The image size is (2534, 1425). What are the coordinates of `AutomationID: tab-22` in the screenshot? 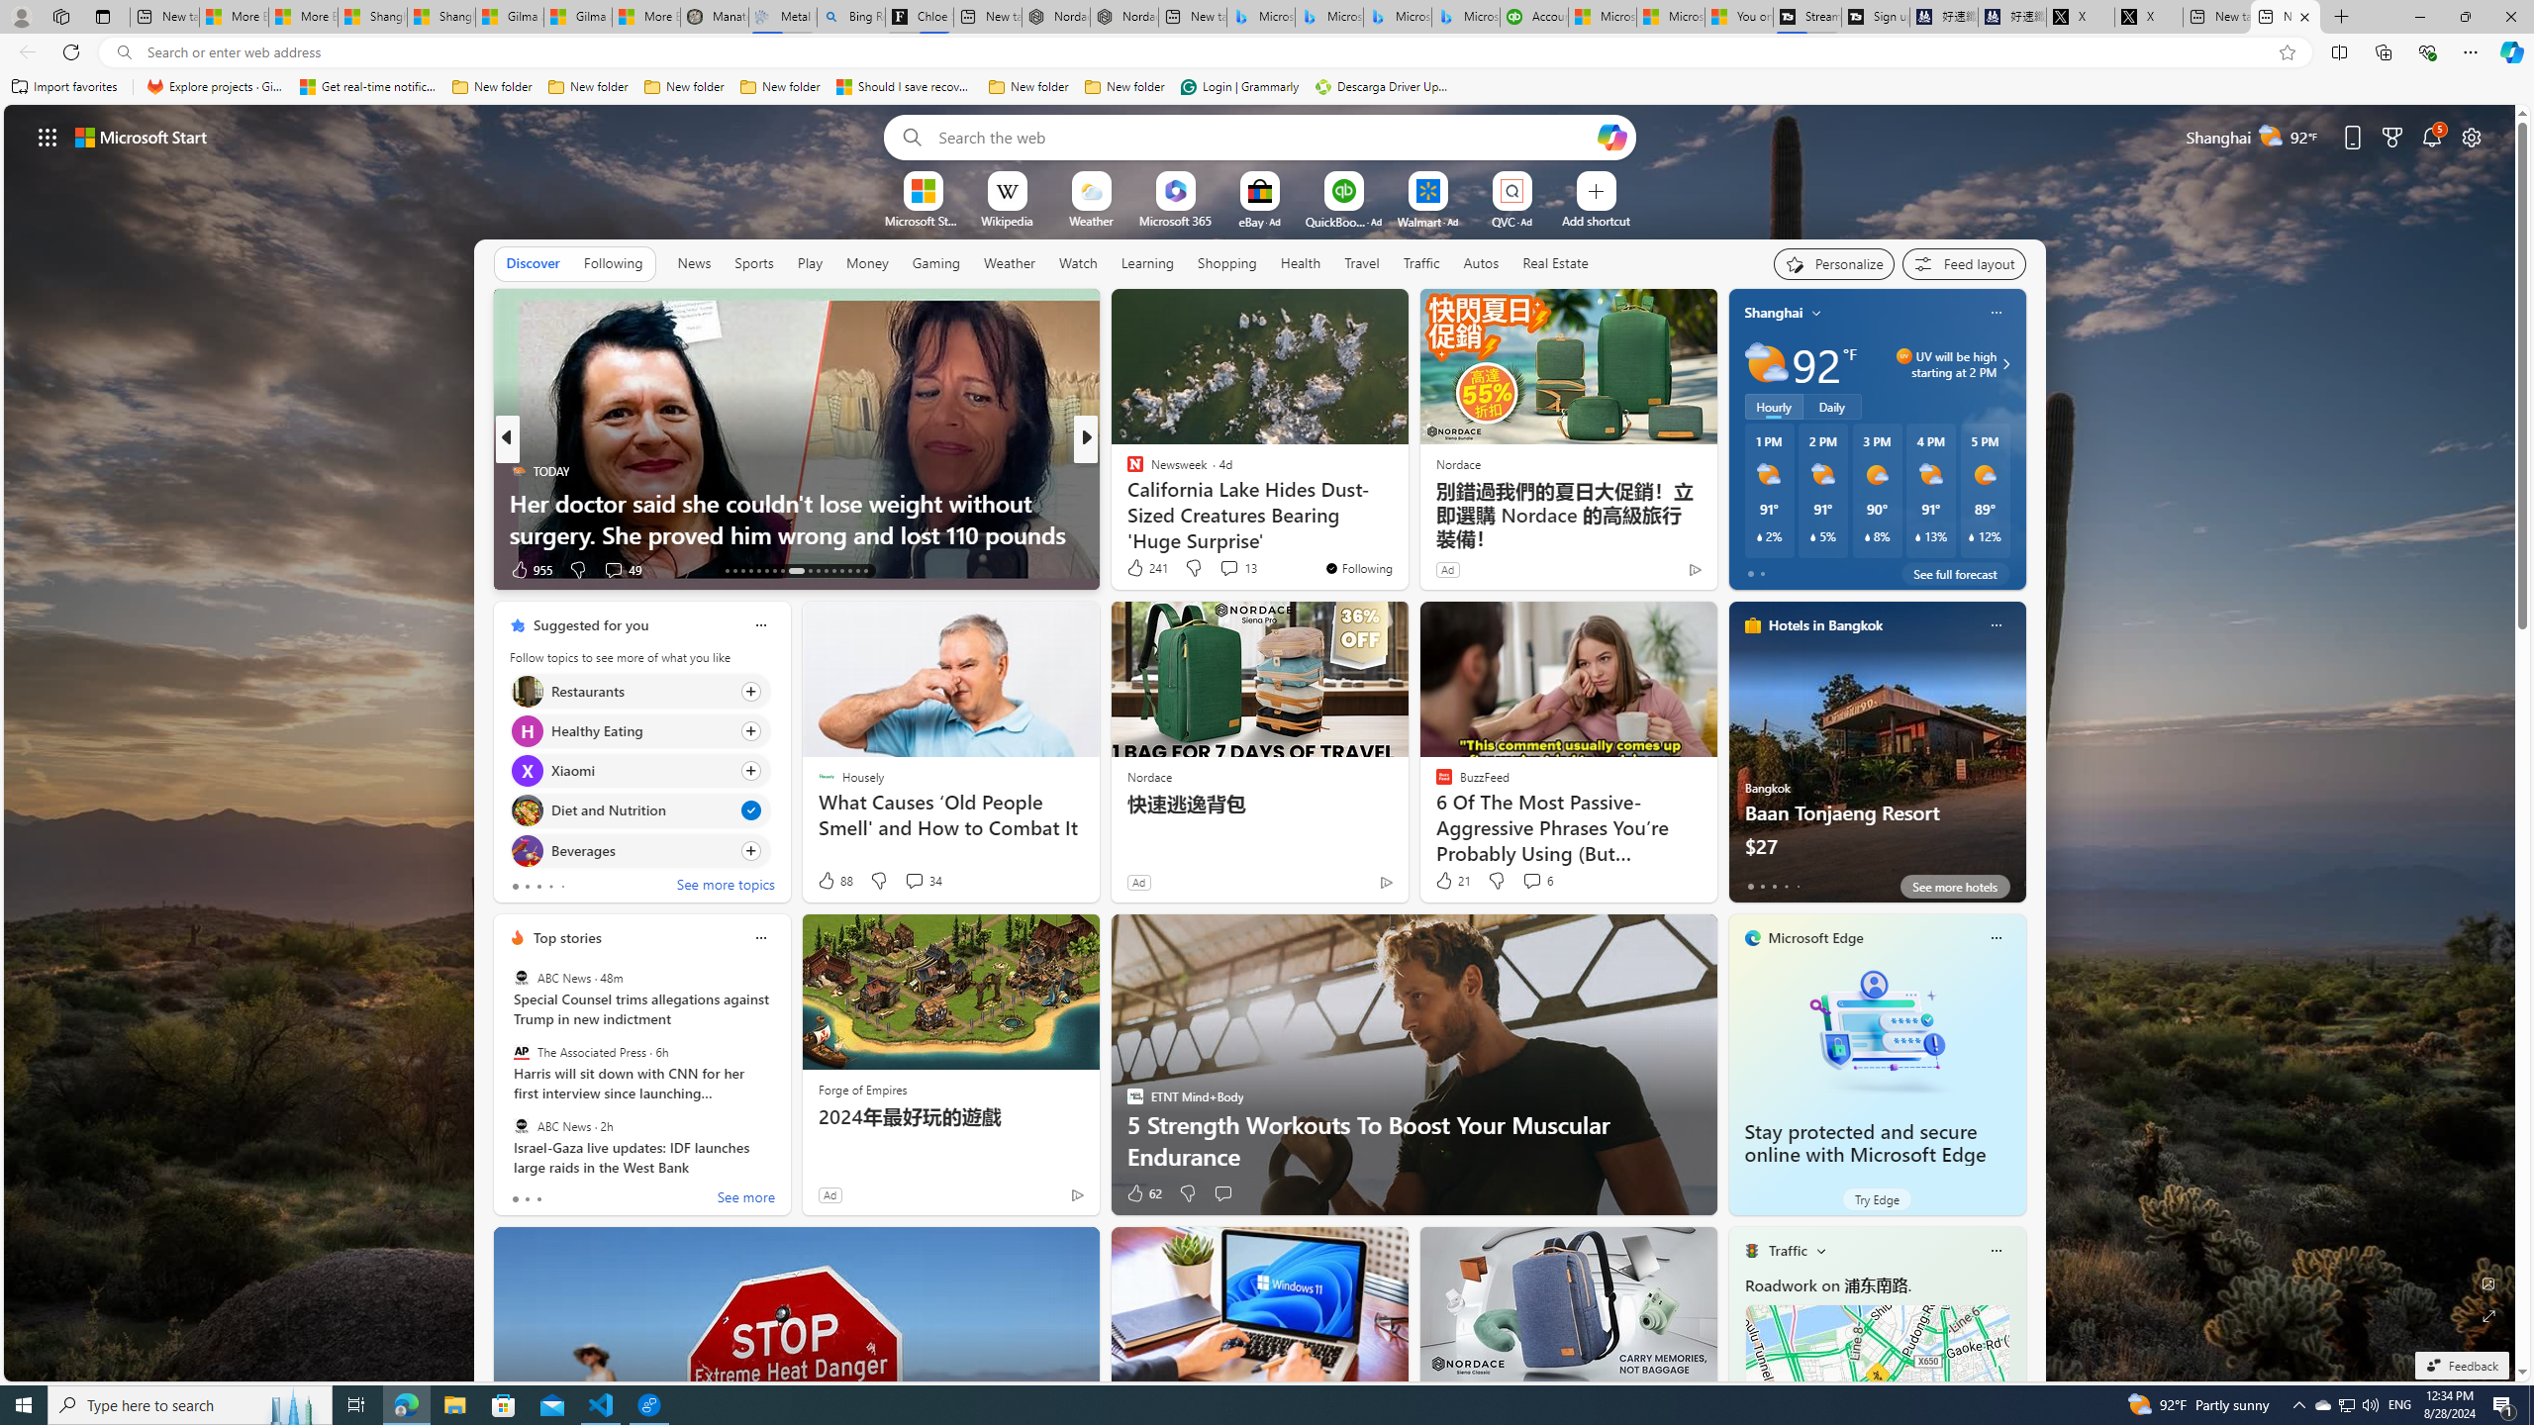 It's located at (810, 571).